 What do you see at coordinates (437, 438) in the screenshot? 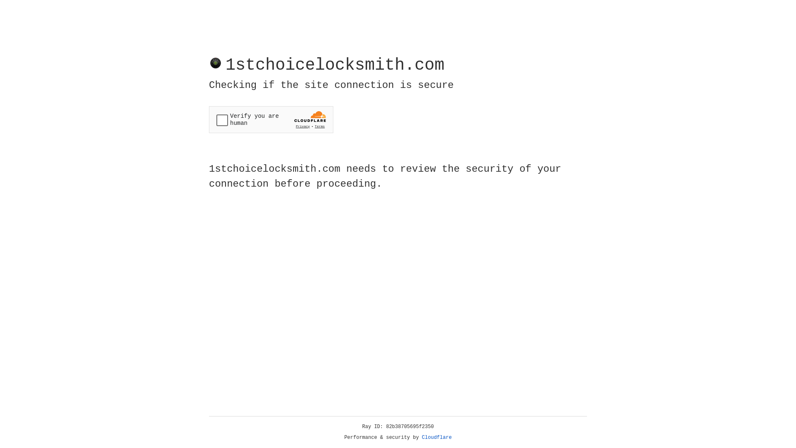
I see `Cloudflare` at bounding box center [437, 438].